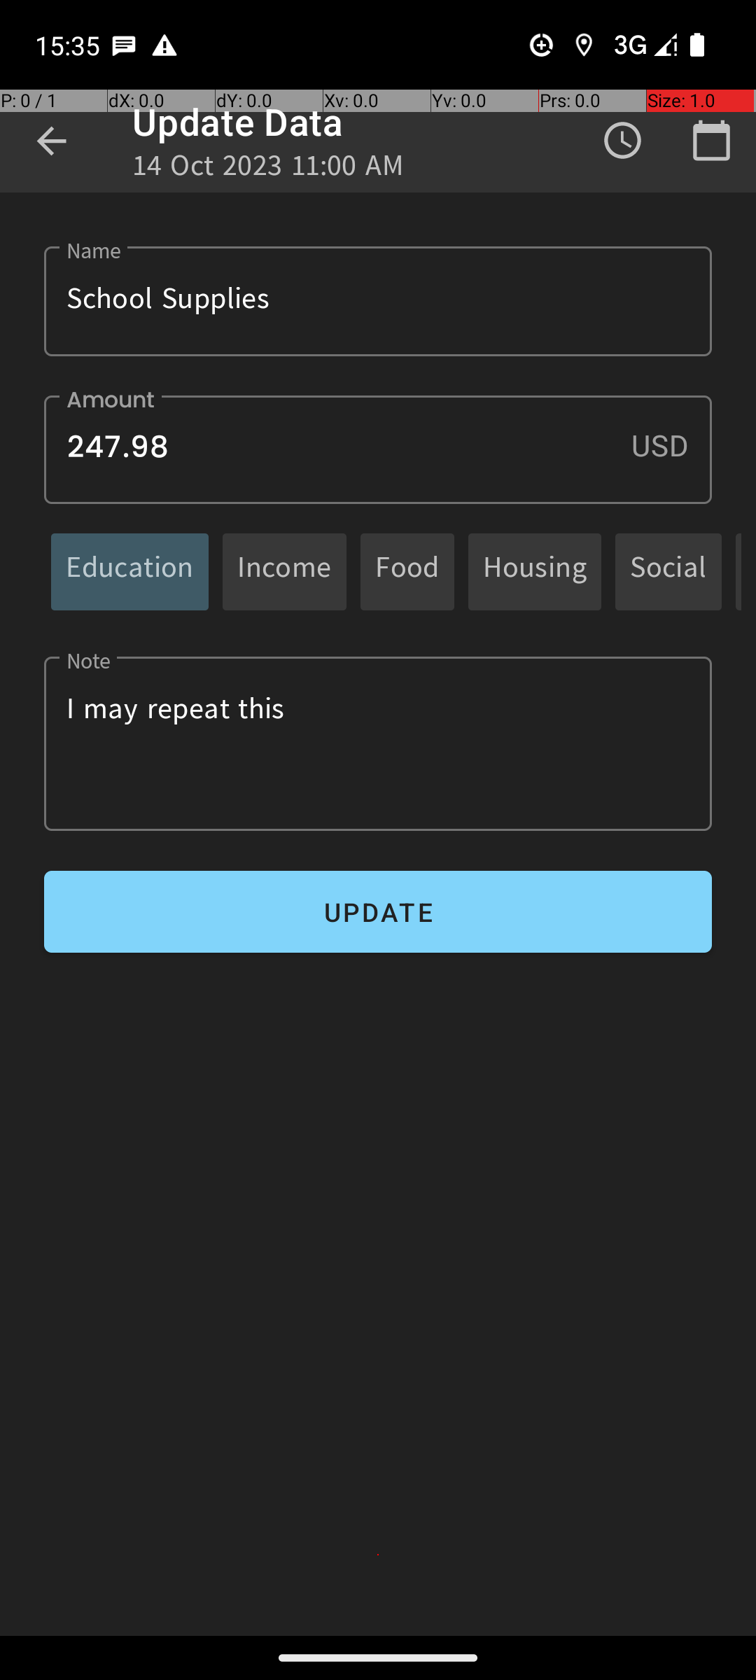  I want to click on School Supplies, so click(378, 301).